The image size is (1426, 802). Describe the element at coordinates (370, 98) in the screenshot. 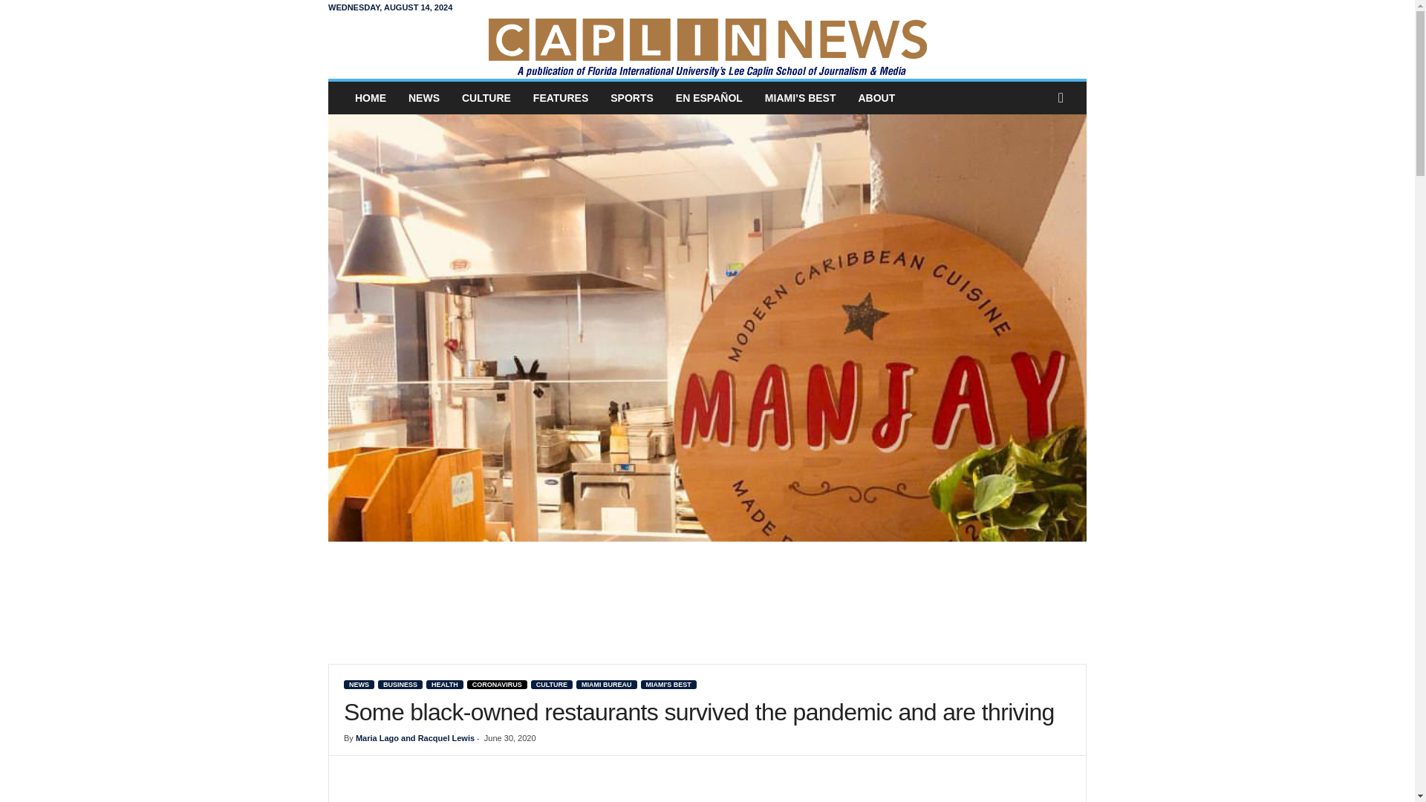

I see `HOME` at that location.